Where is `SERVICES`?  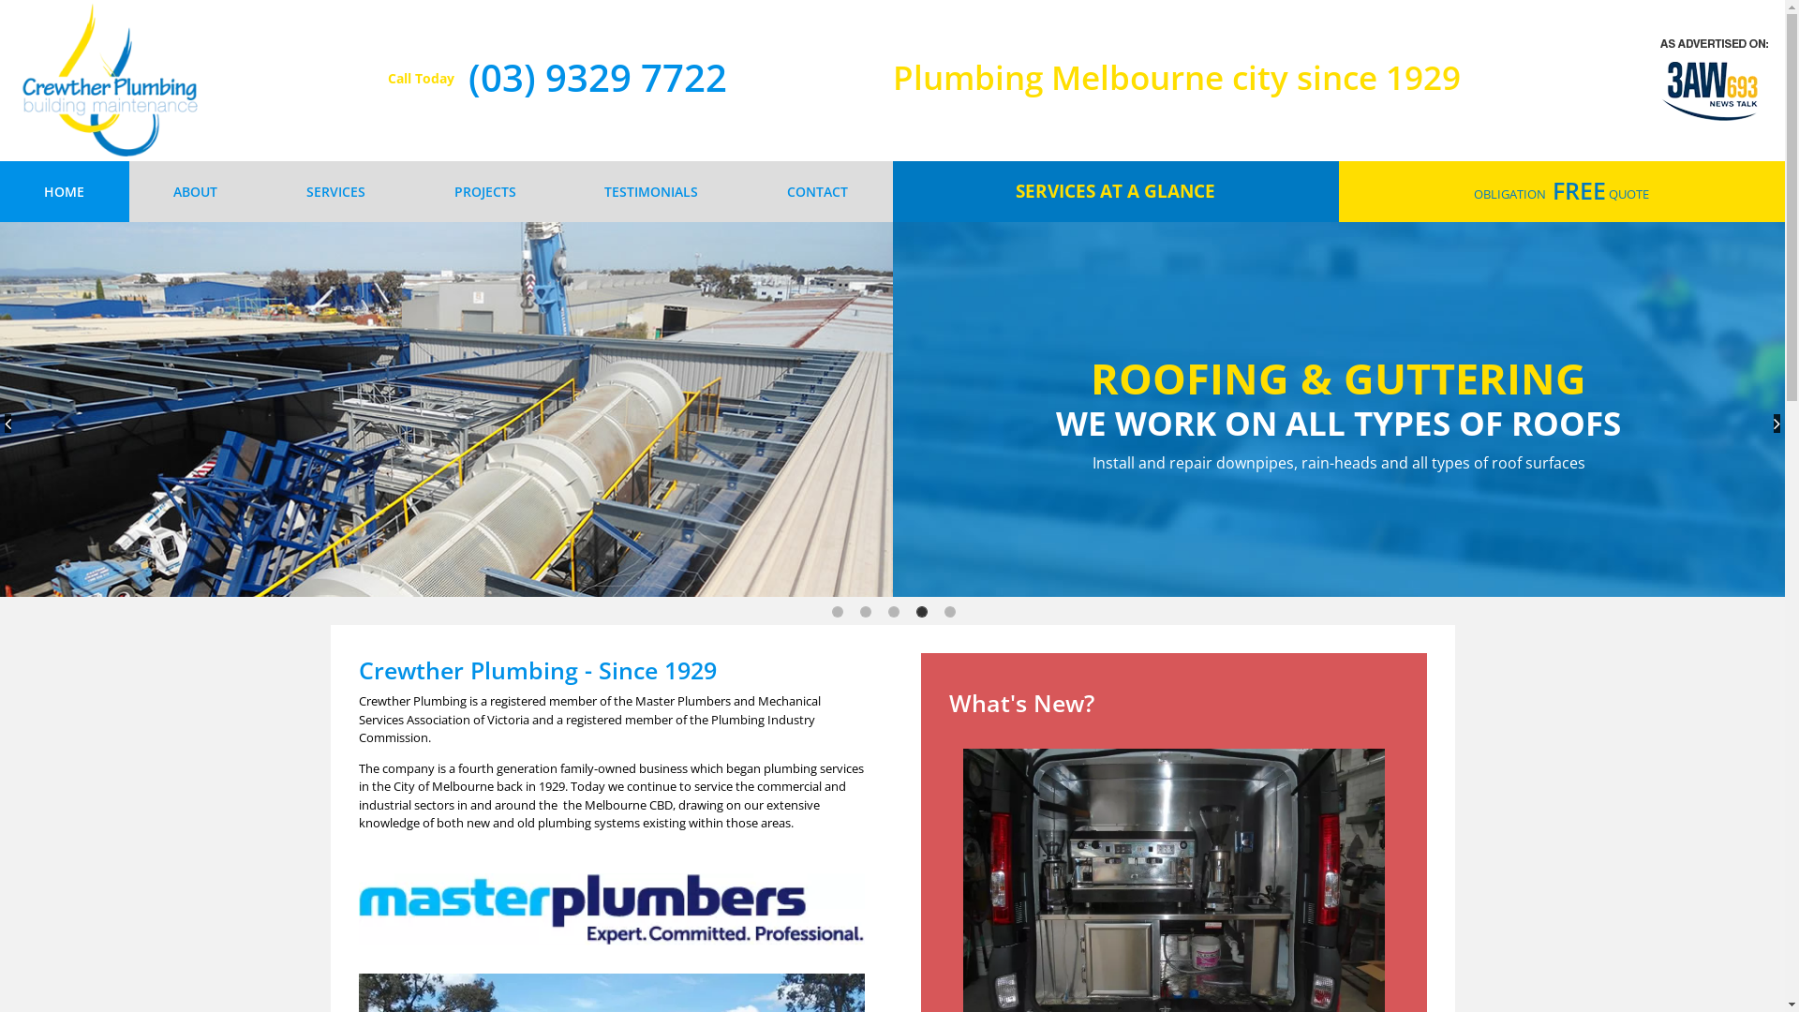
SERVICES is located at coordinates (336, 191).